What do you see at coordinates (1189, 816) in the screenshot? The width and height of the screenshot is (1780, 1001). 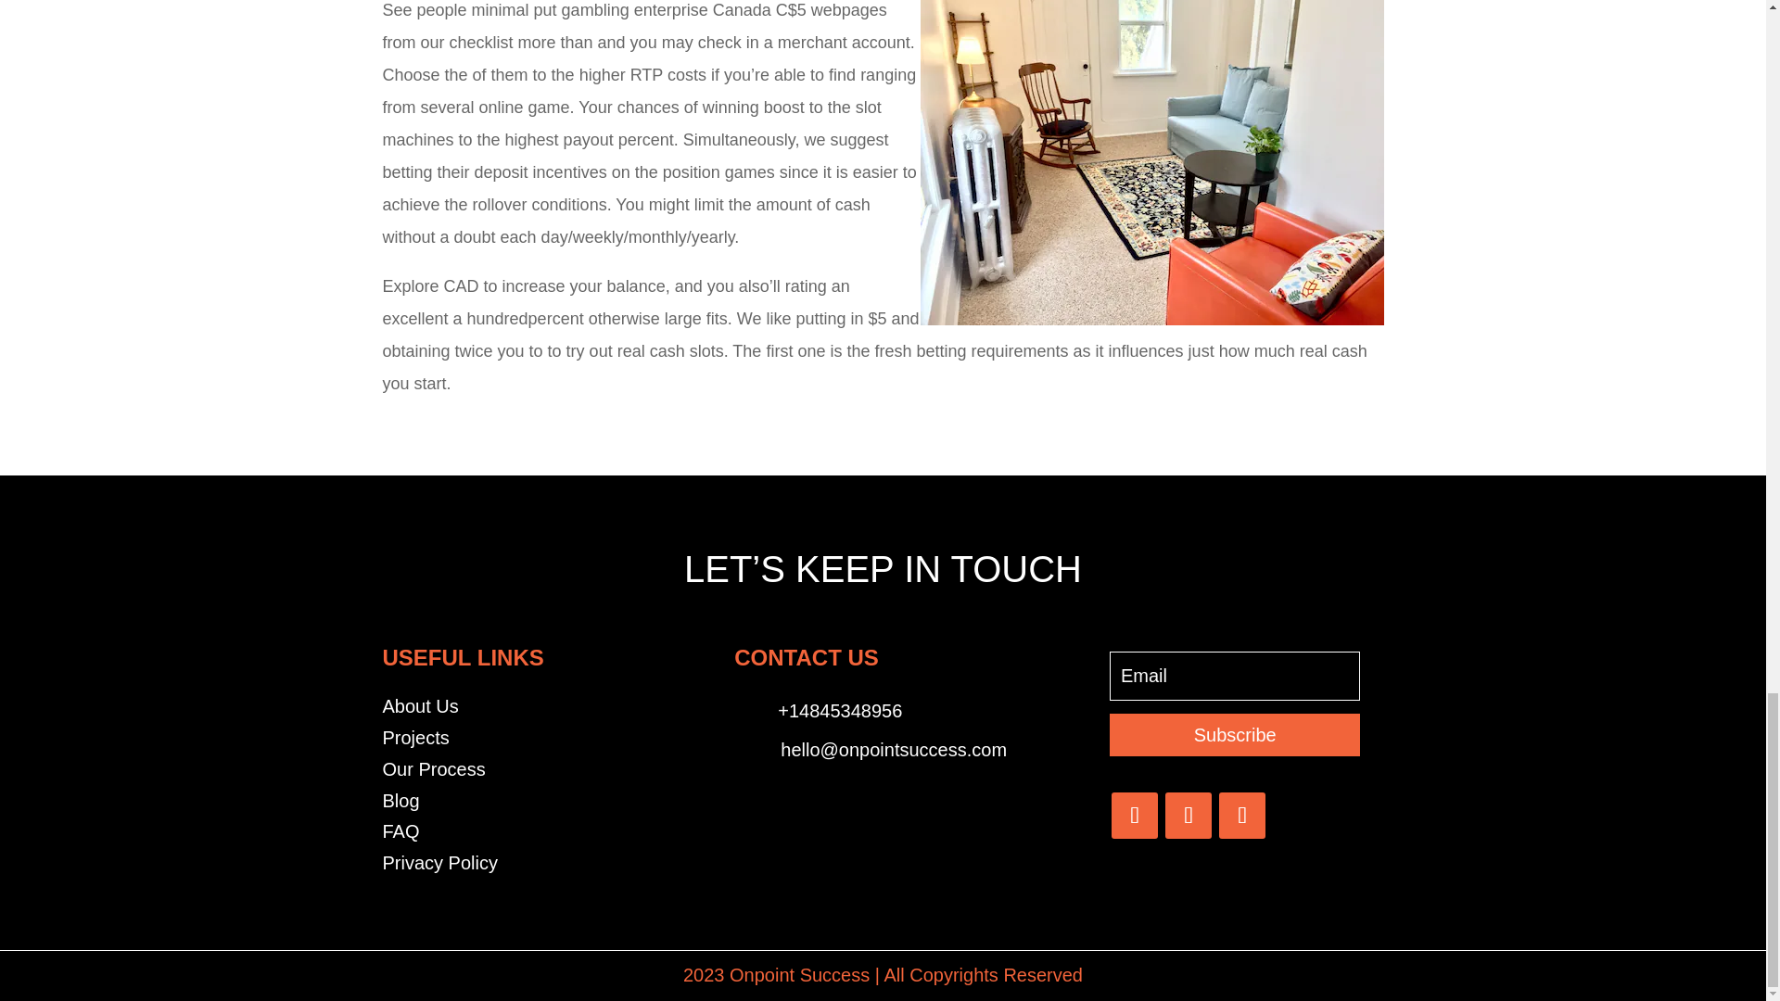 I see `Follow on Twitter` at bounding box center [1189, 816].